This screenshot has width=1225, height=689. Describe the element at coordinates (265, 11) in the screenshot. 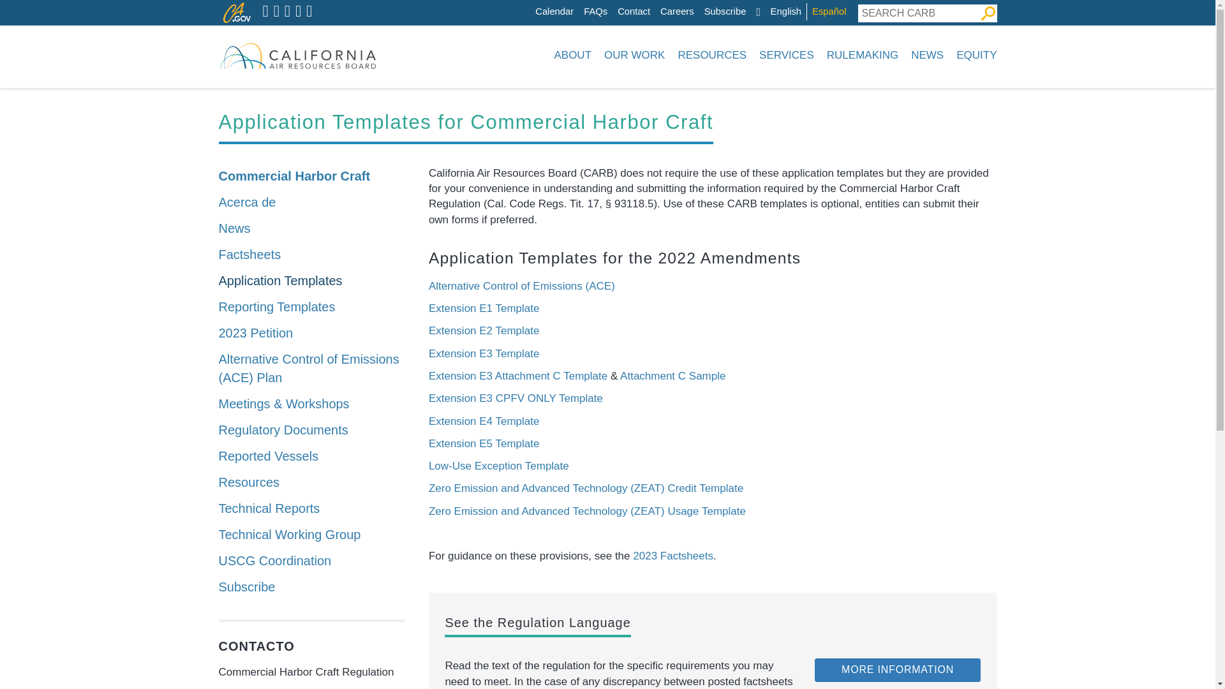

I see `TWITTER` at that location.